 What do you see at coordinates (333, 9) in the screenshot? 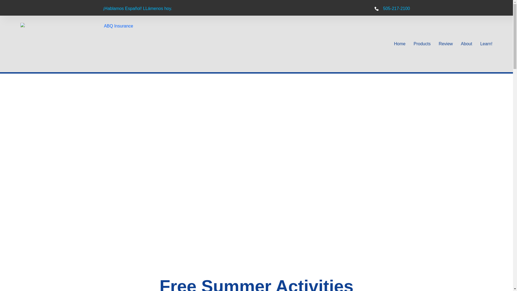
I see `505-217-2100` at bounding box center [333, 9].